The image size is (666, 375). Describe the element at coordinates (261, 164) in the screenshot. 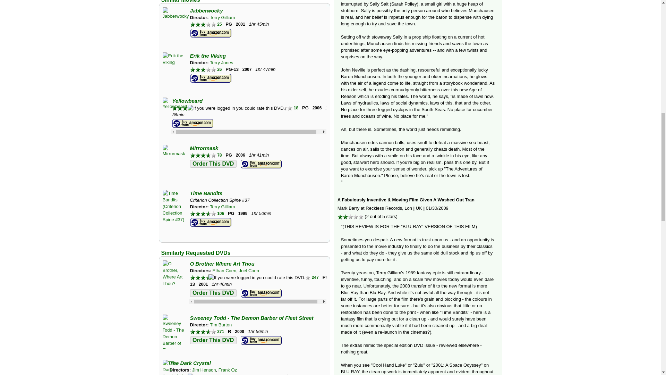

I see `Buy from Amazon` at that location.